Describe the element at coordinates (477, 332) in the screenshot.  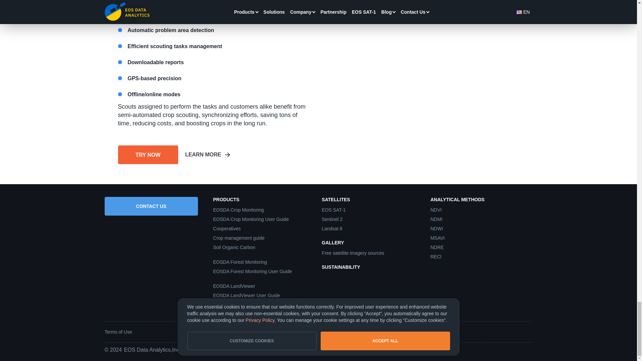
I see `Visit EOS on LinkedIn` at that location.